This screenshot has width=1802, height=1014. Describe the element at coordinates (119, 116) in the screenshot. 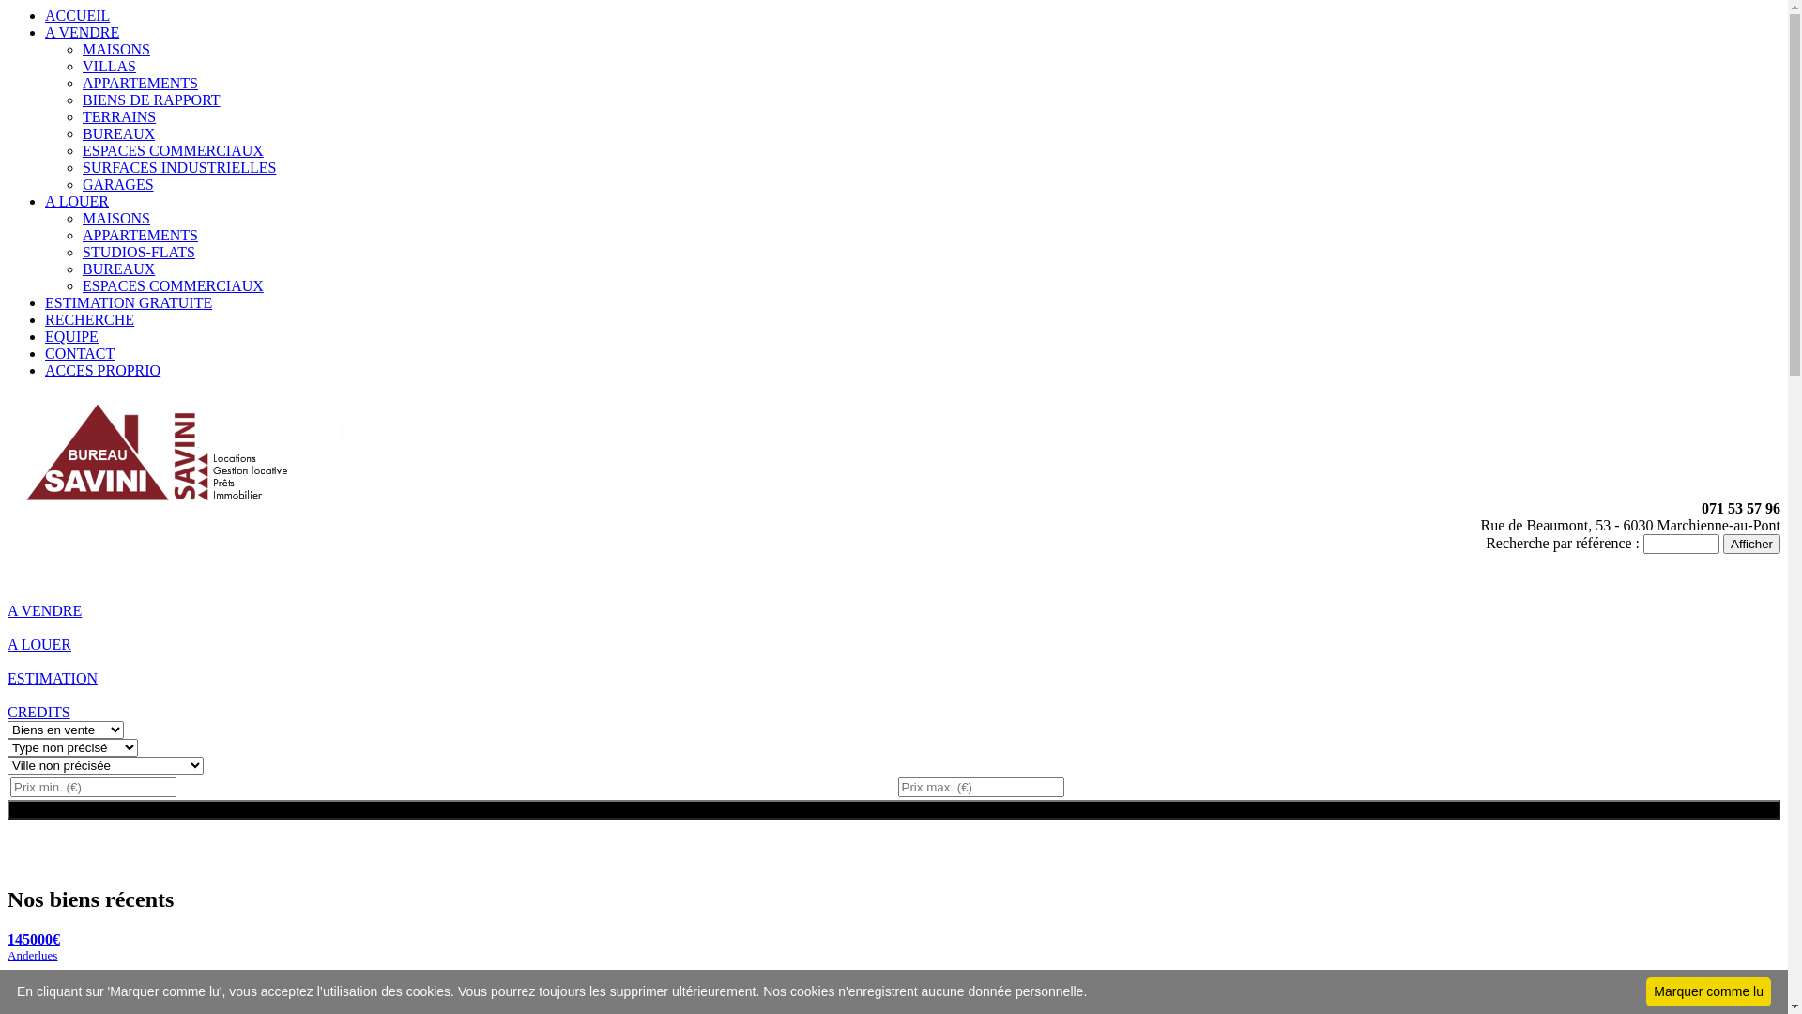

I see `TERRAINS` at that location.